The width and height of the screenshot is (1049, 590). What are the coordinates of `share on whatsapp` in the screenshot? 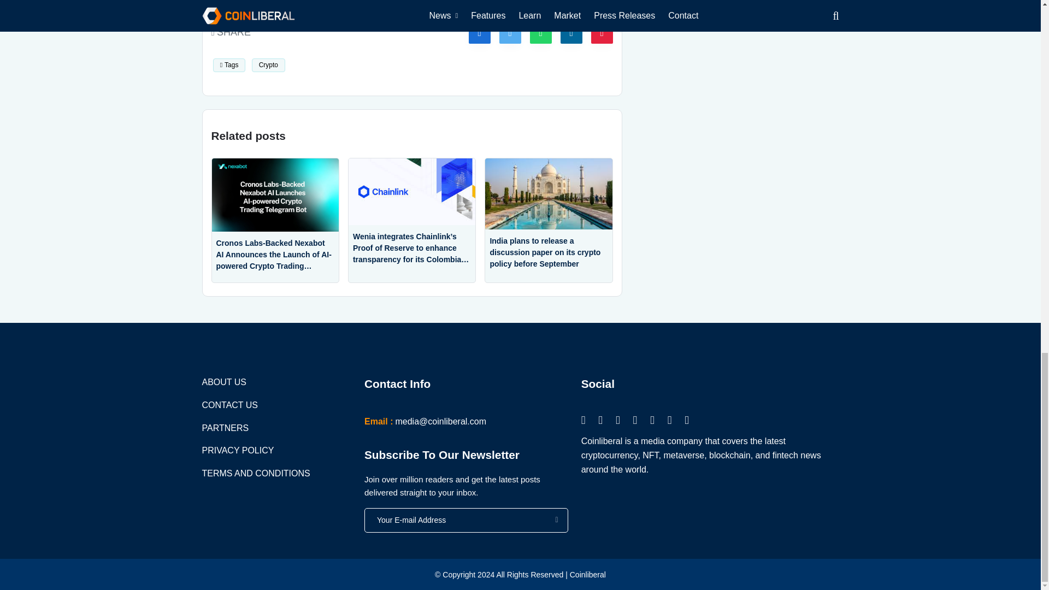 It's located at (540, 32).